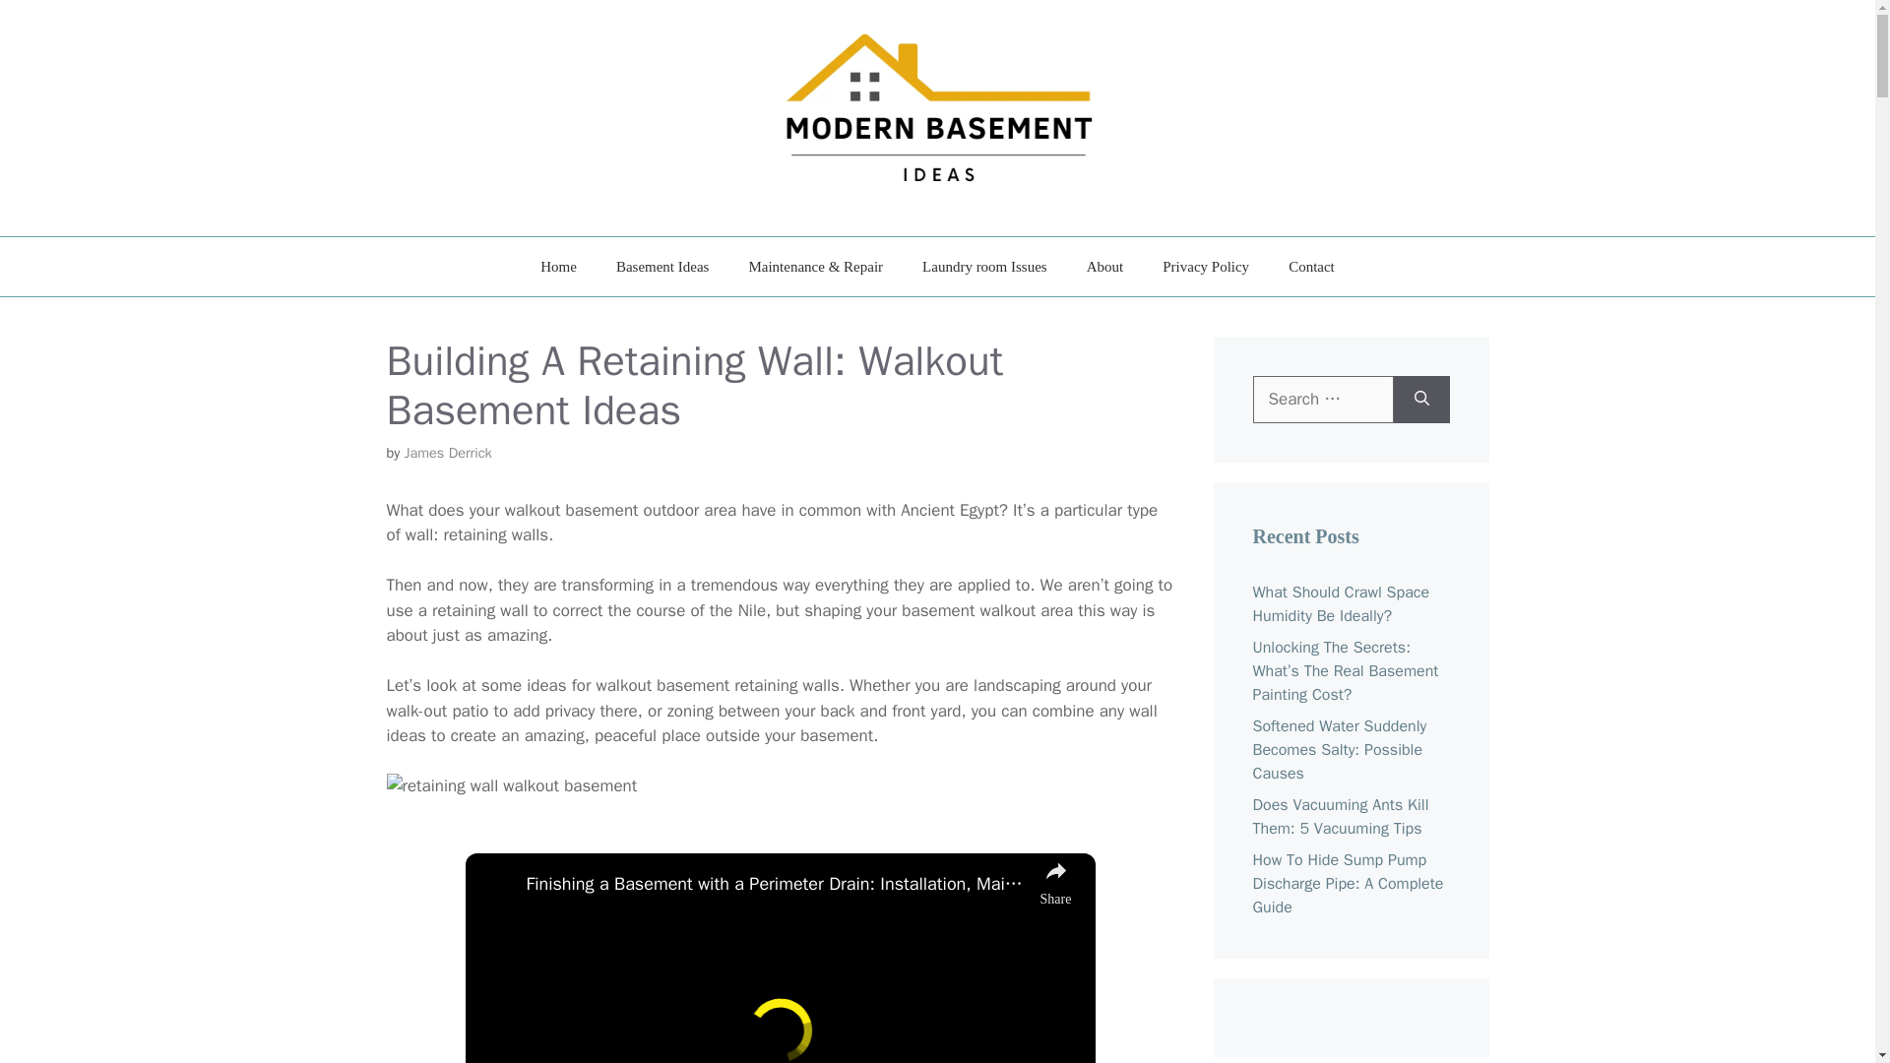 Image resolution: width=1890 pixels, height=1063 pixels. I want to click on About, so click(1104, 266).